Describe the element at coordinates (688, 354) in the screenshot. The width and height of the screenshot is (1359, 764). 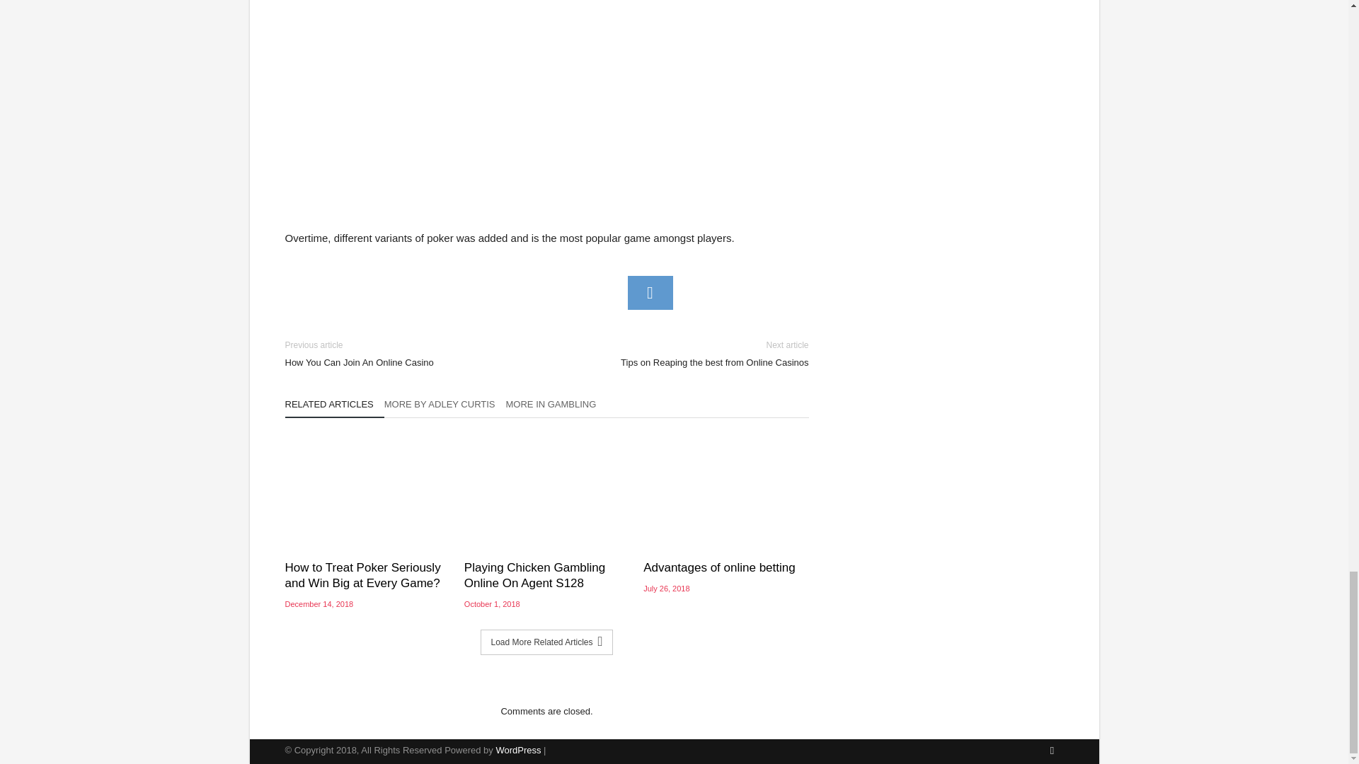
I see `Share on Reddit` at that location.